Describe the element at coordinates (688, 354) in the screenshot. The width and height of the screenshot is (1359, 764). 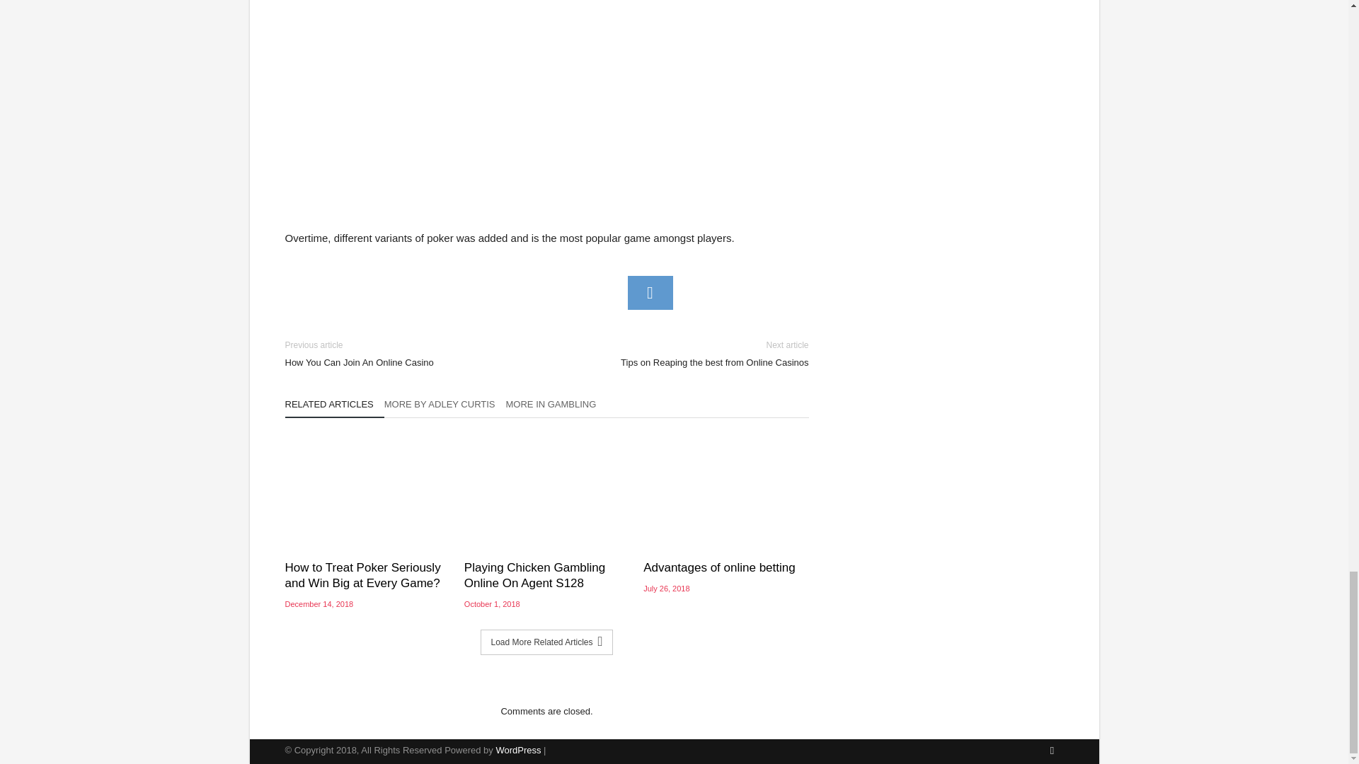
I see `Share on Reddit` at that location.